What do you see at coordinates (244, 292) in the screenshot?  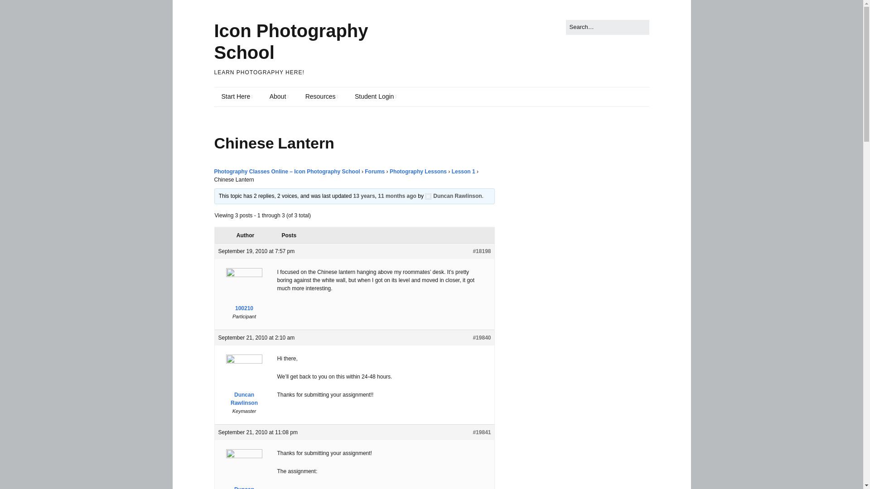 I see `View 100210's profile` at bounding box center [244, 292].